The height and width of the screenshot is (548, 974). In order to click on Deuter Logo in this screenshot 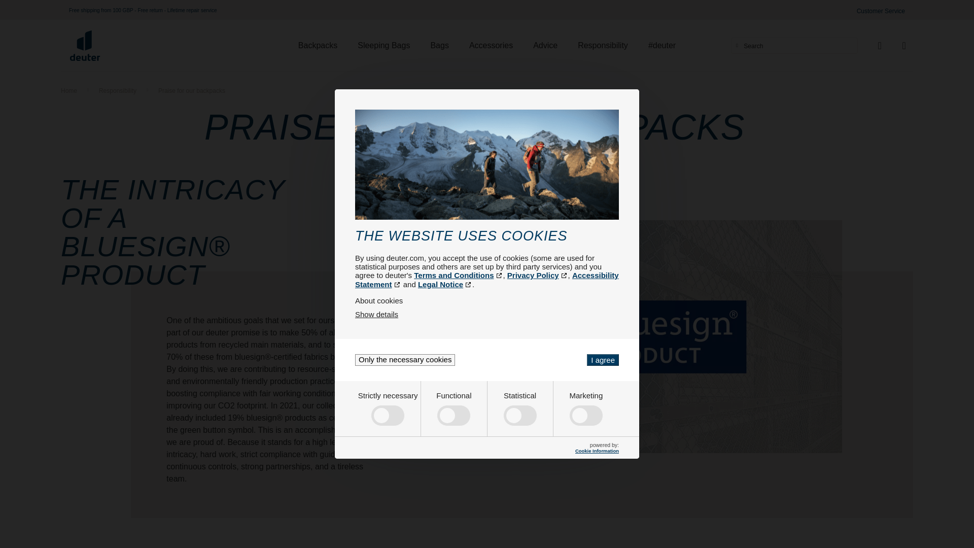, I will do `click(85, 46)`.